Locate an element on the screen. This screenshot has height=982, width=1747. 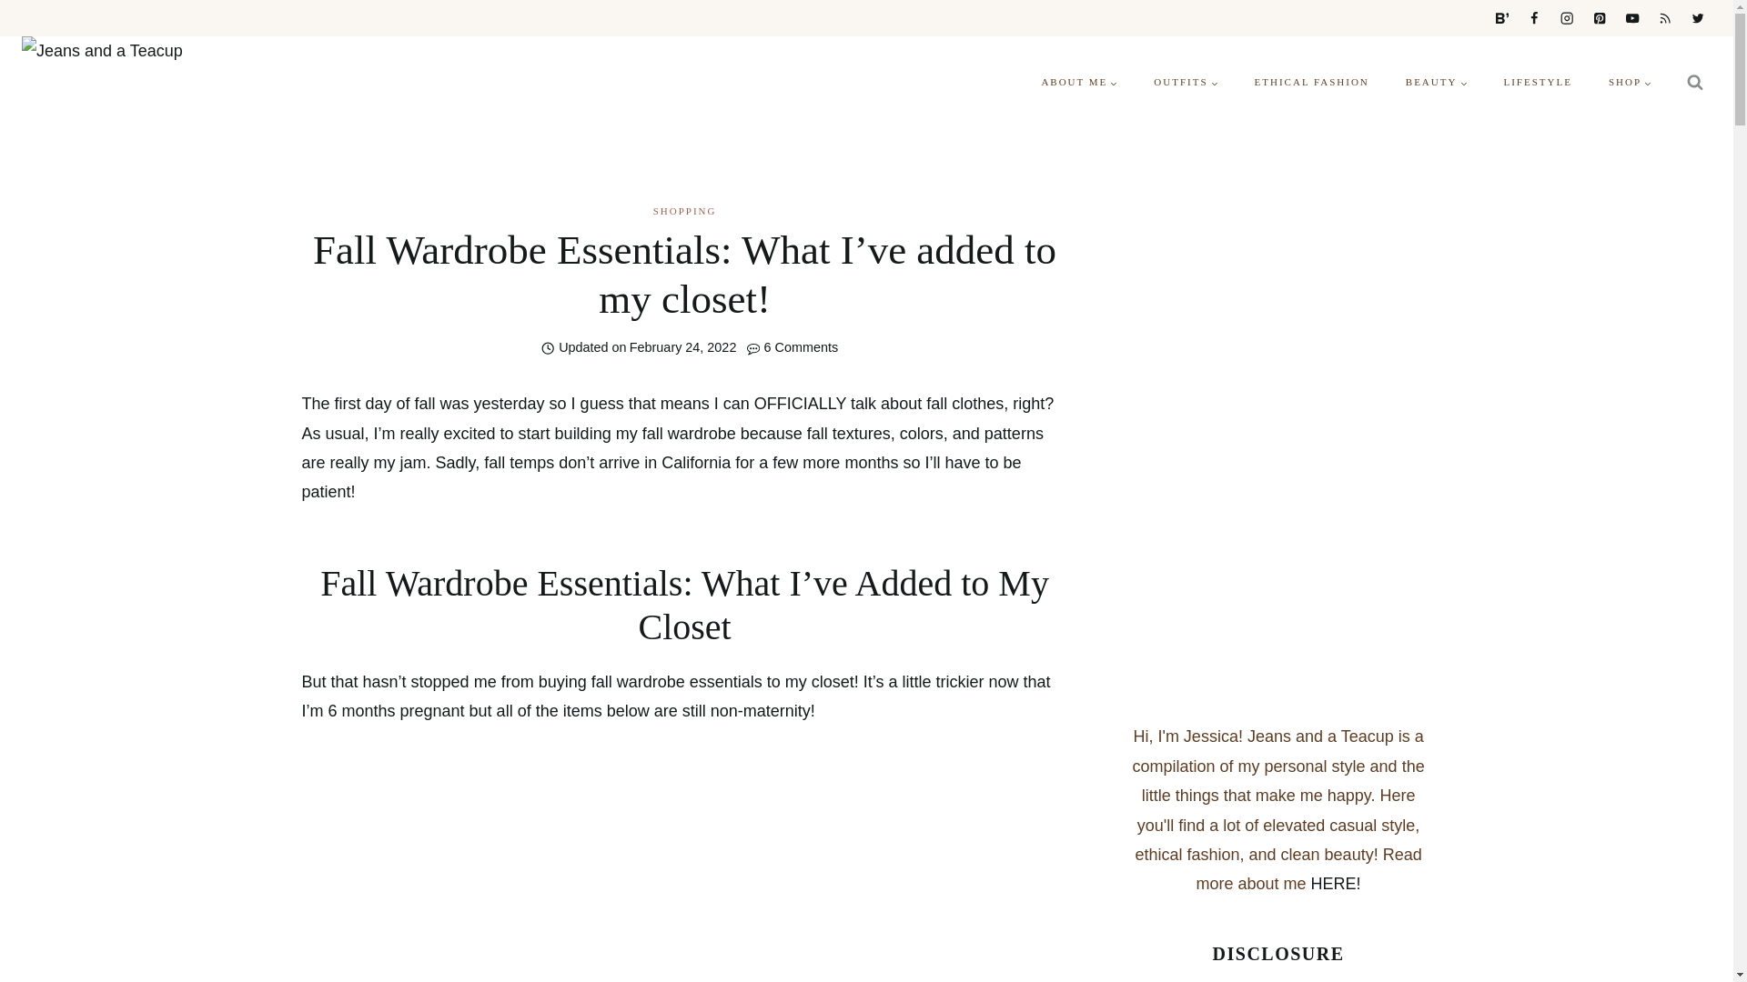
6 Comments is located at coordinates (801, 348).